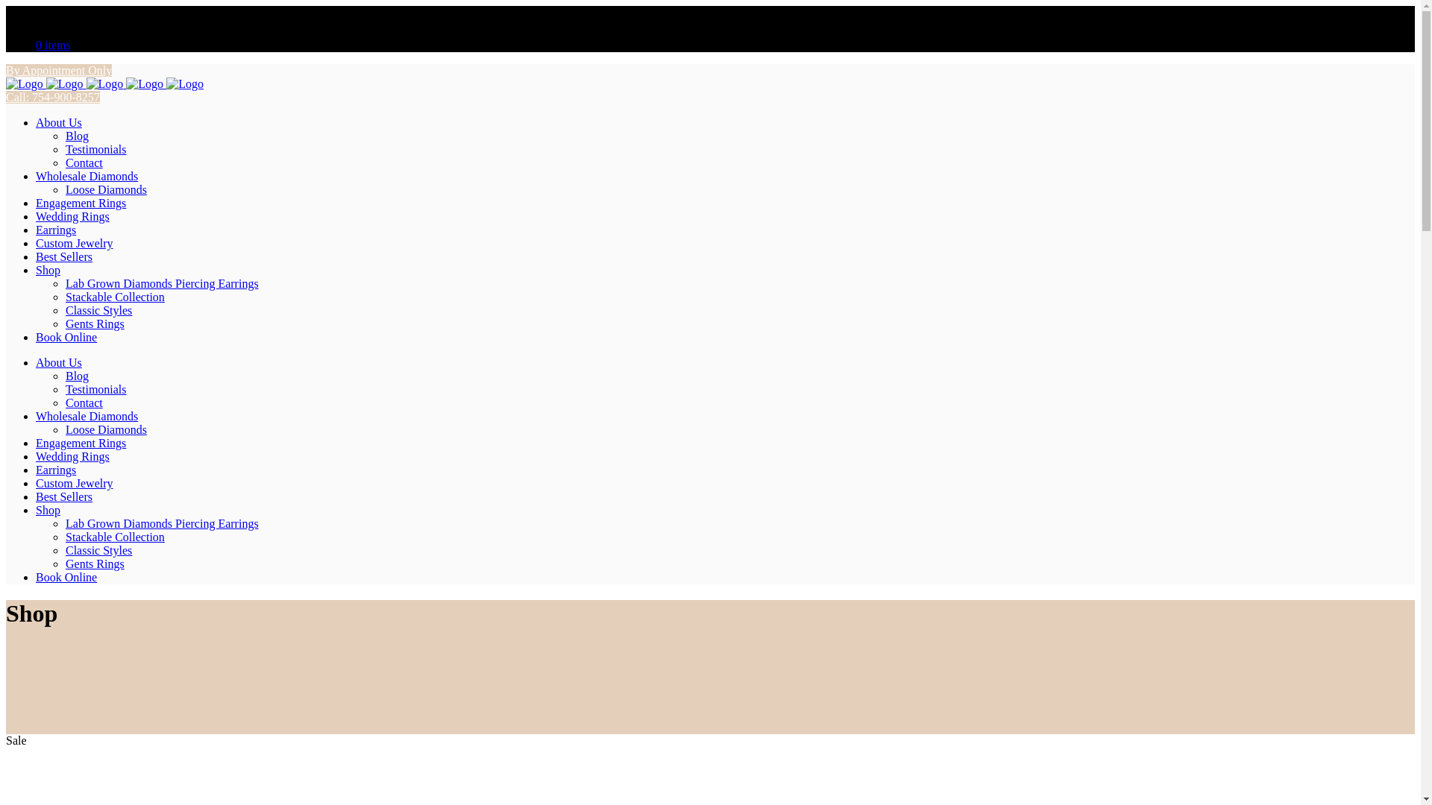 This screenshot has width=1432, height=805. Describe the element at coordinates (73, 456) in the screenshot. I see `Wedding Rings` at that location.